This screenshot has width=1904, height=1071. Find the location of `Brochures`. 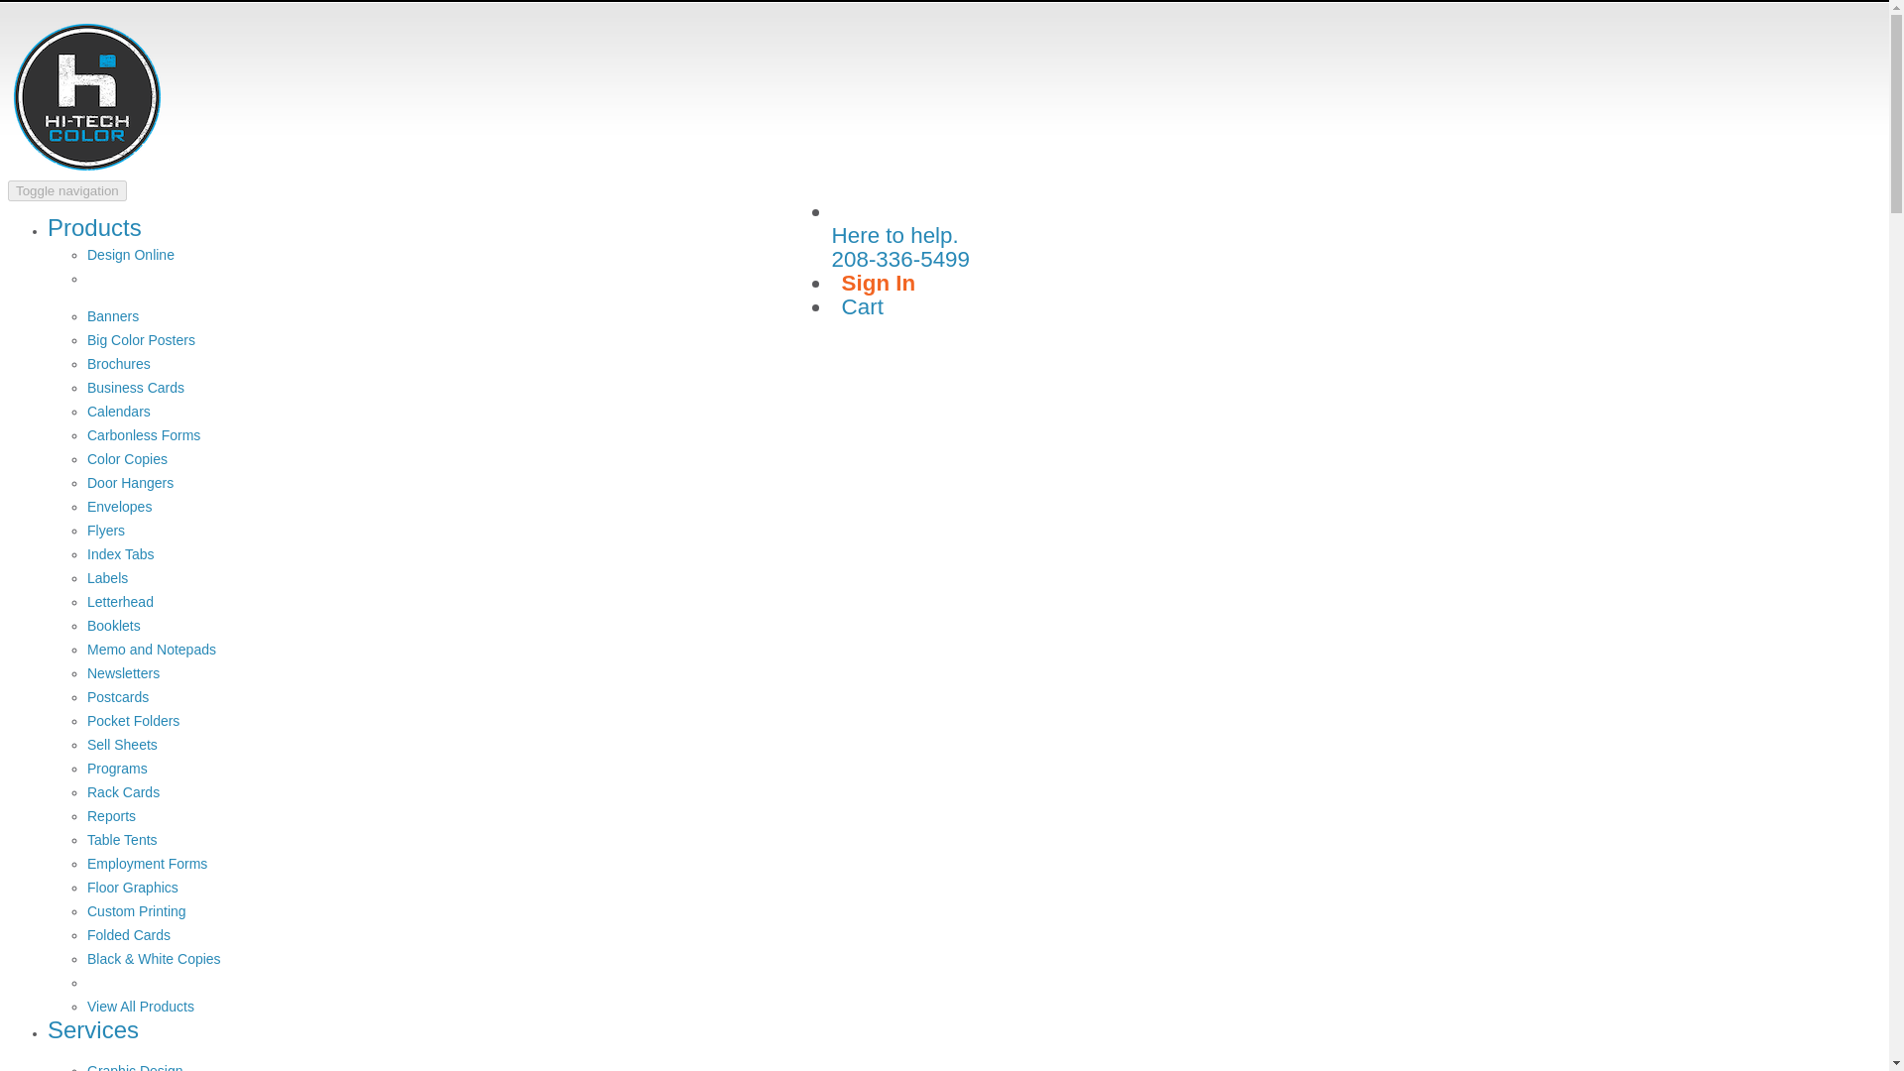

Brochures is located at coordinates (119, 363).